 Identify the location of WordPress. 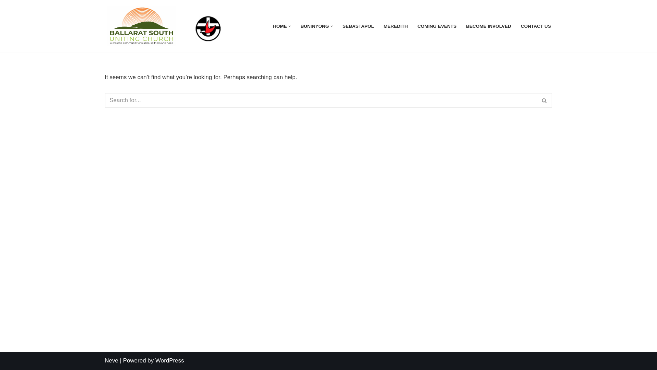
(170, 360).